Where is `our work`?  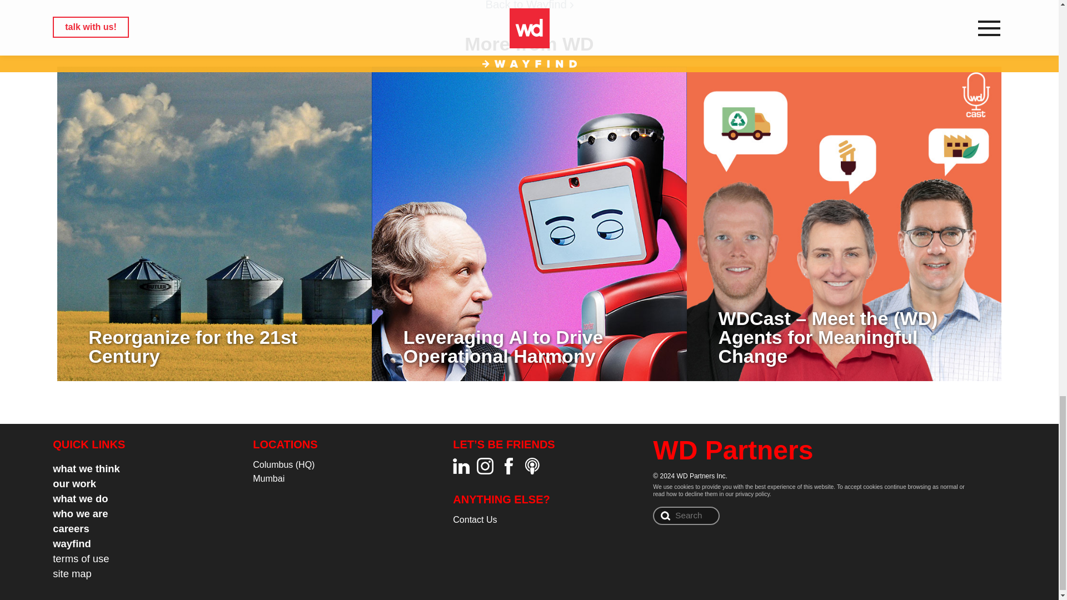 our work is located at coordinates (74, 483).